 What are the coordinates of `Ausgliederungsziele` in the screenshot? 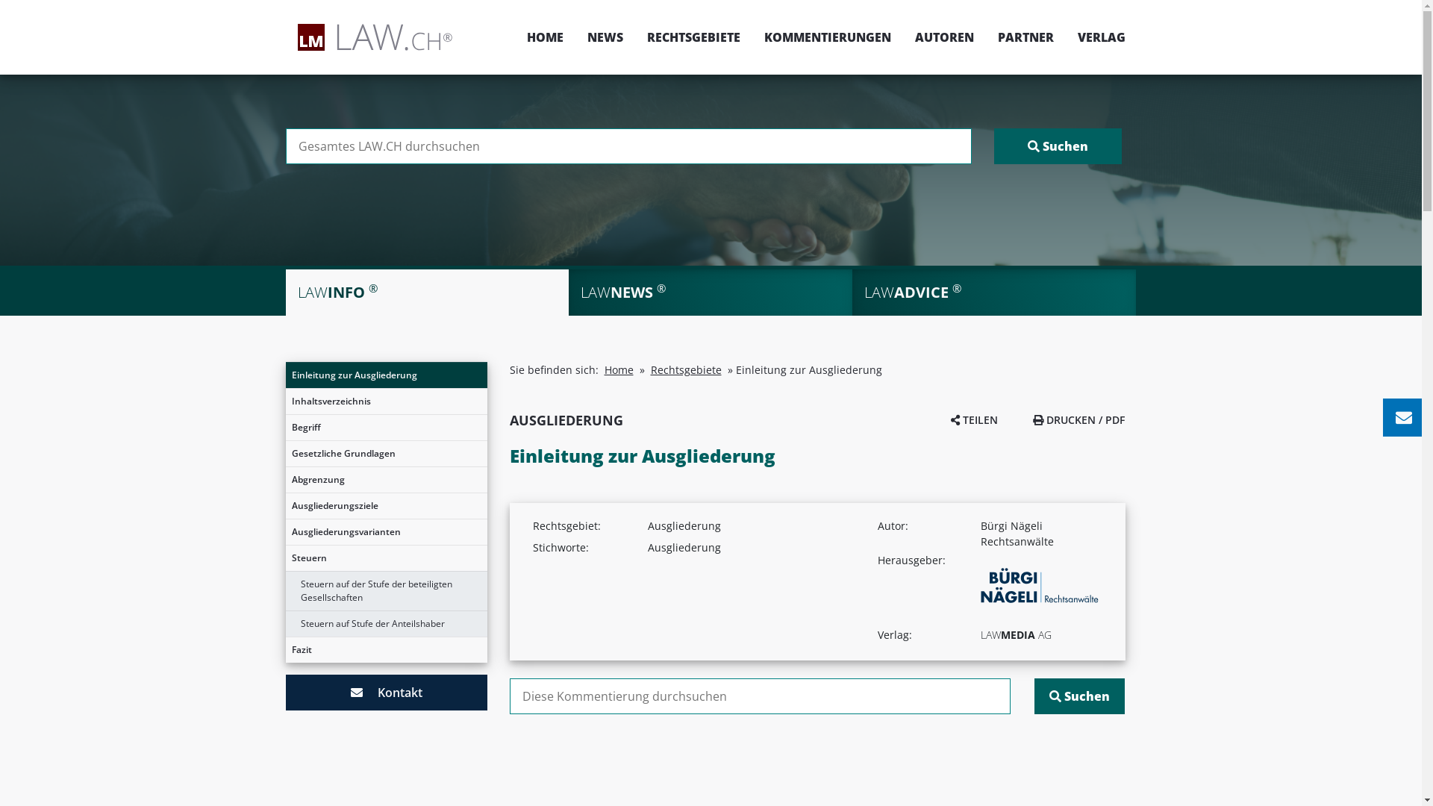 It's located at (386, 506).